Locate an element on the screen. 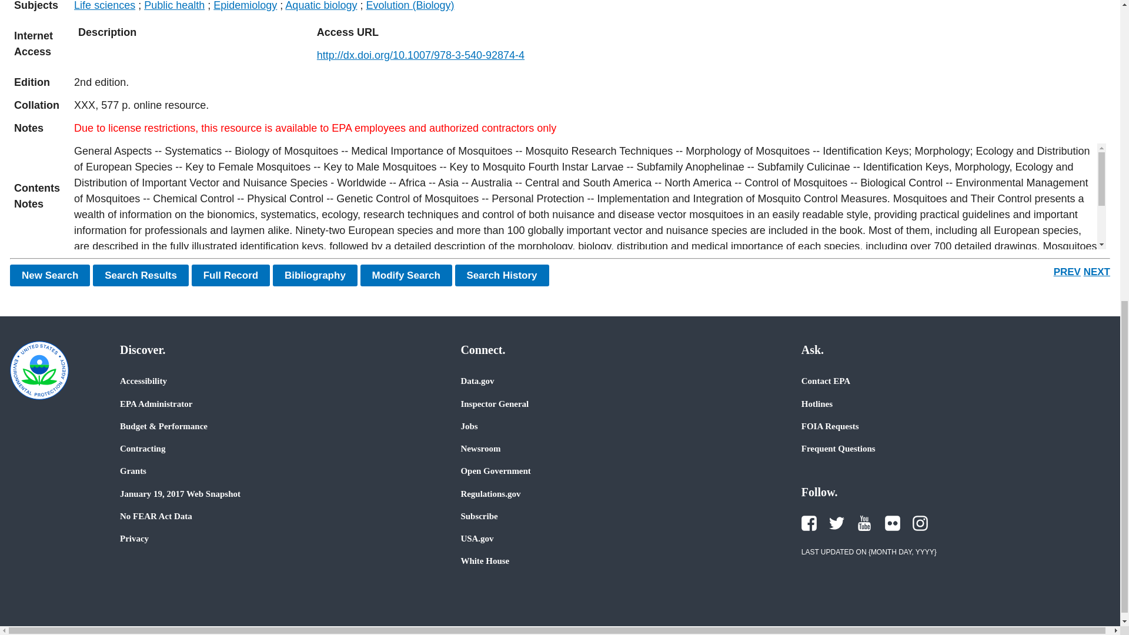 The height and width of the screenshot is (635, 1129). EPA Administrator is located at coordinates (155, 403).